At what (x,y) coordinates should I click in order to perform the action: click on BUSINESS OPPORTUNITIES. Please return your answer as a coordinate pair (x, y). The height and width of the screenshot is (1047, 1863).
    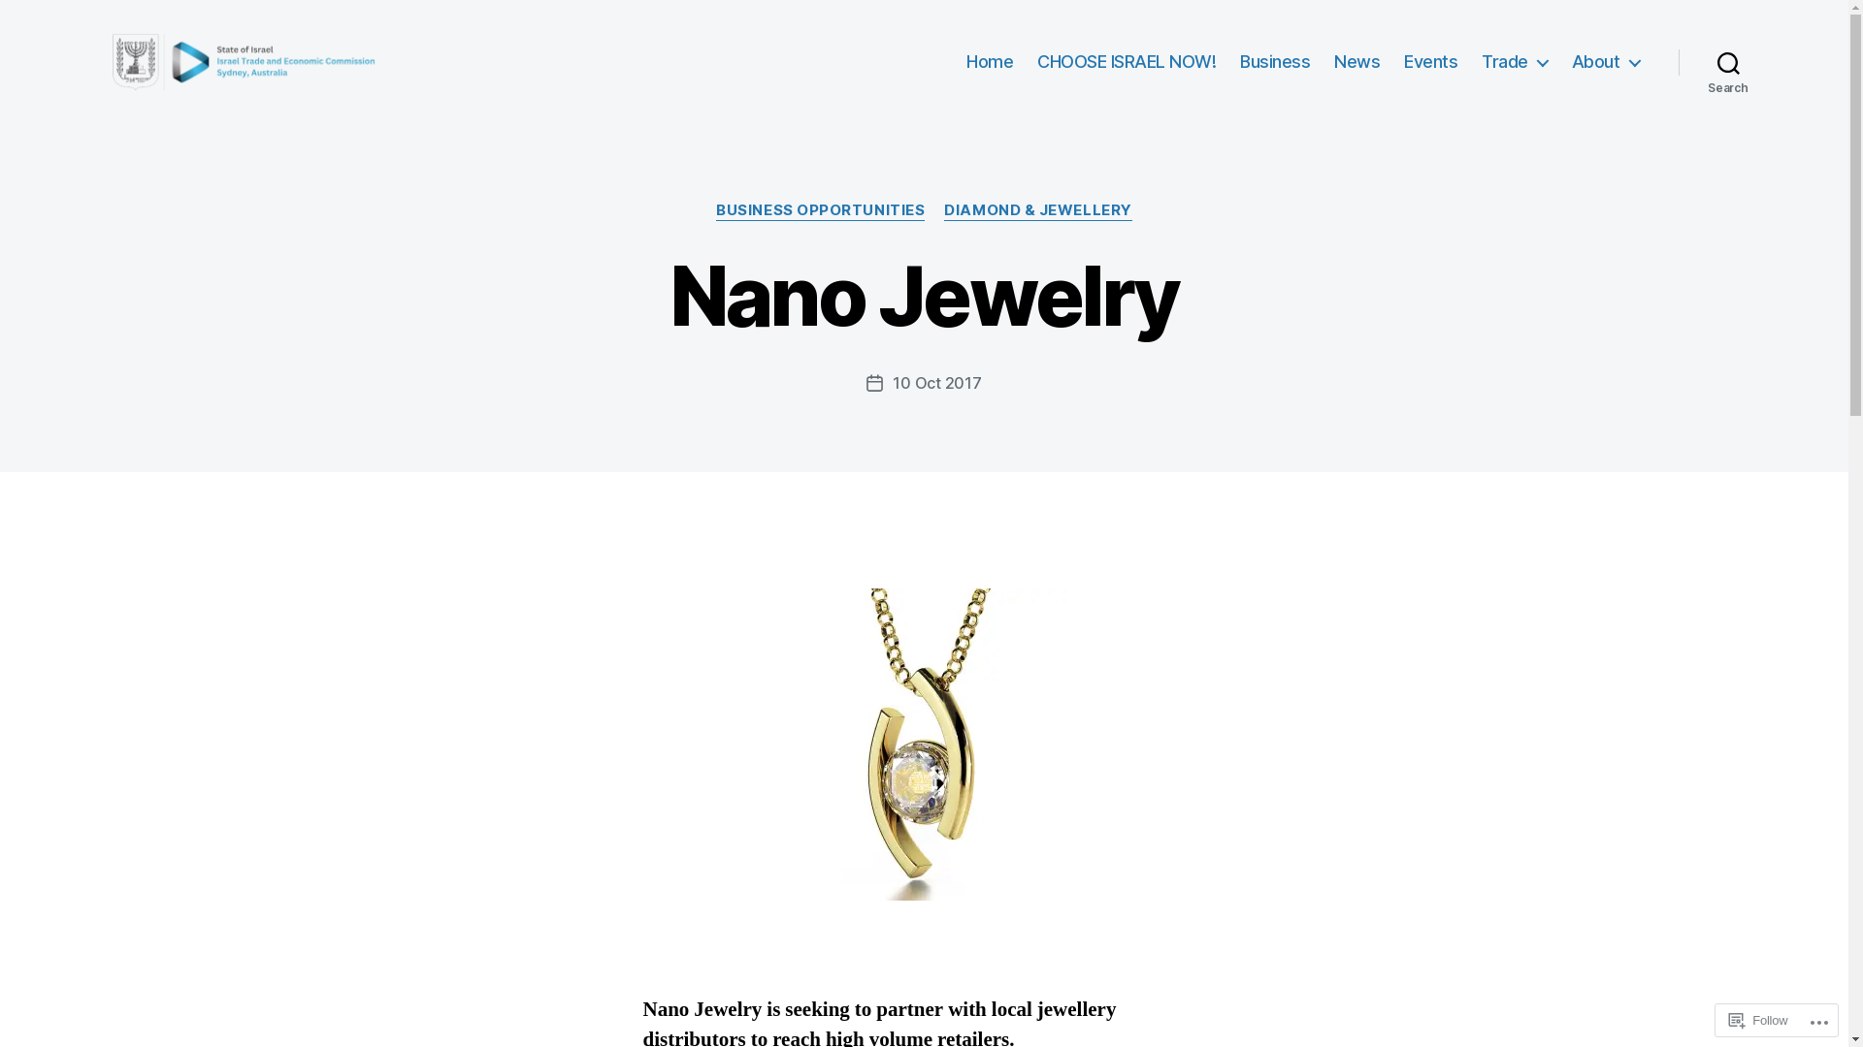
    Looking at the image, I should click on (821, 211).